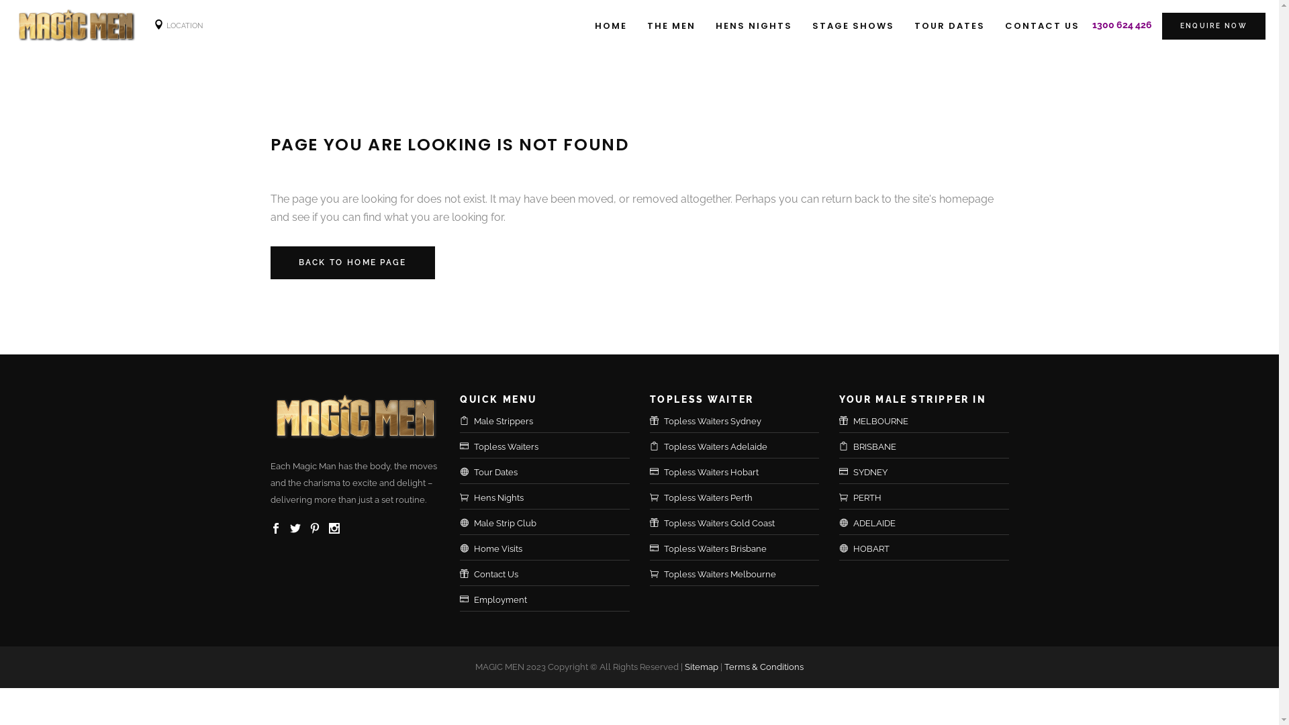  Describe the element at coordinates (1042, 26) in the screenshot. I see `CONTACT US` at that location.